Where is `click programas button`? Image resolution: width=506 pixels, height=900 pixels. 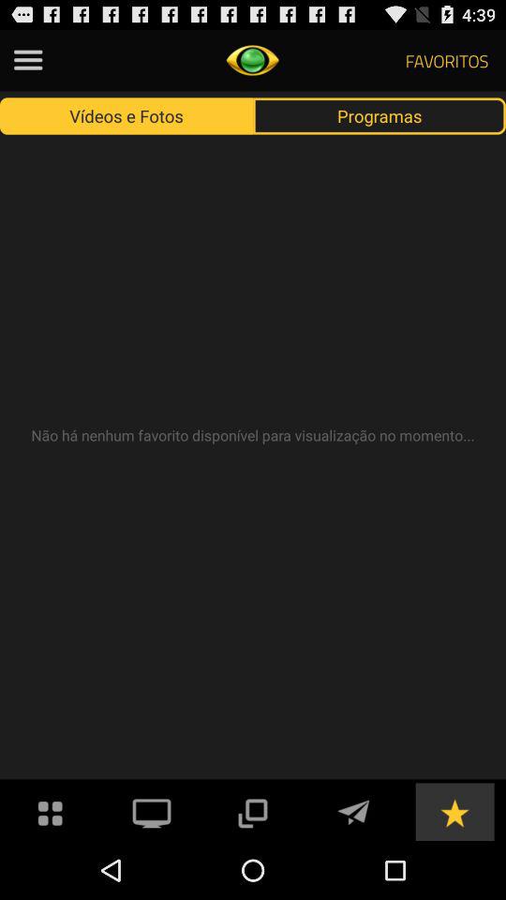 click programas button is located at coordinates (379, 115).